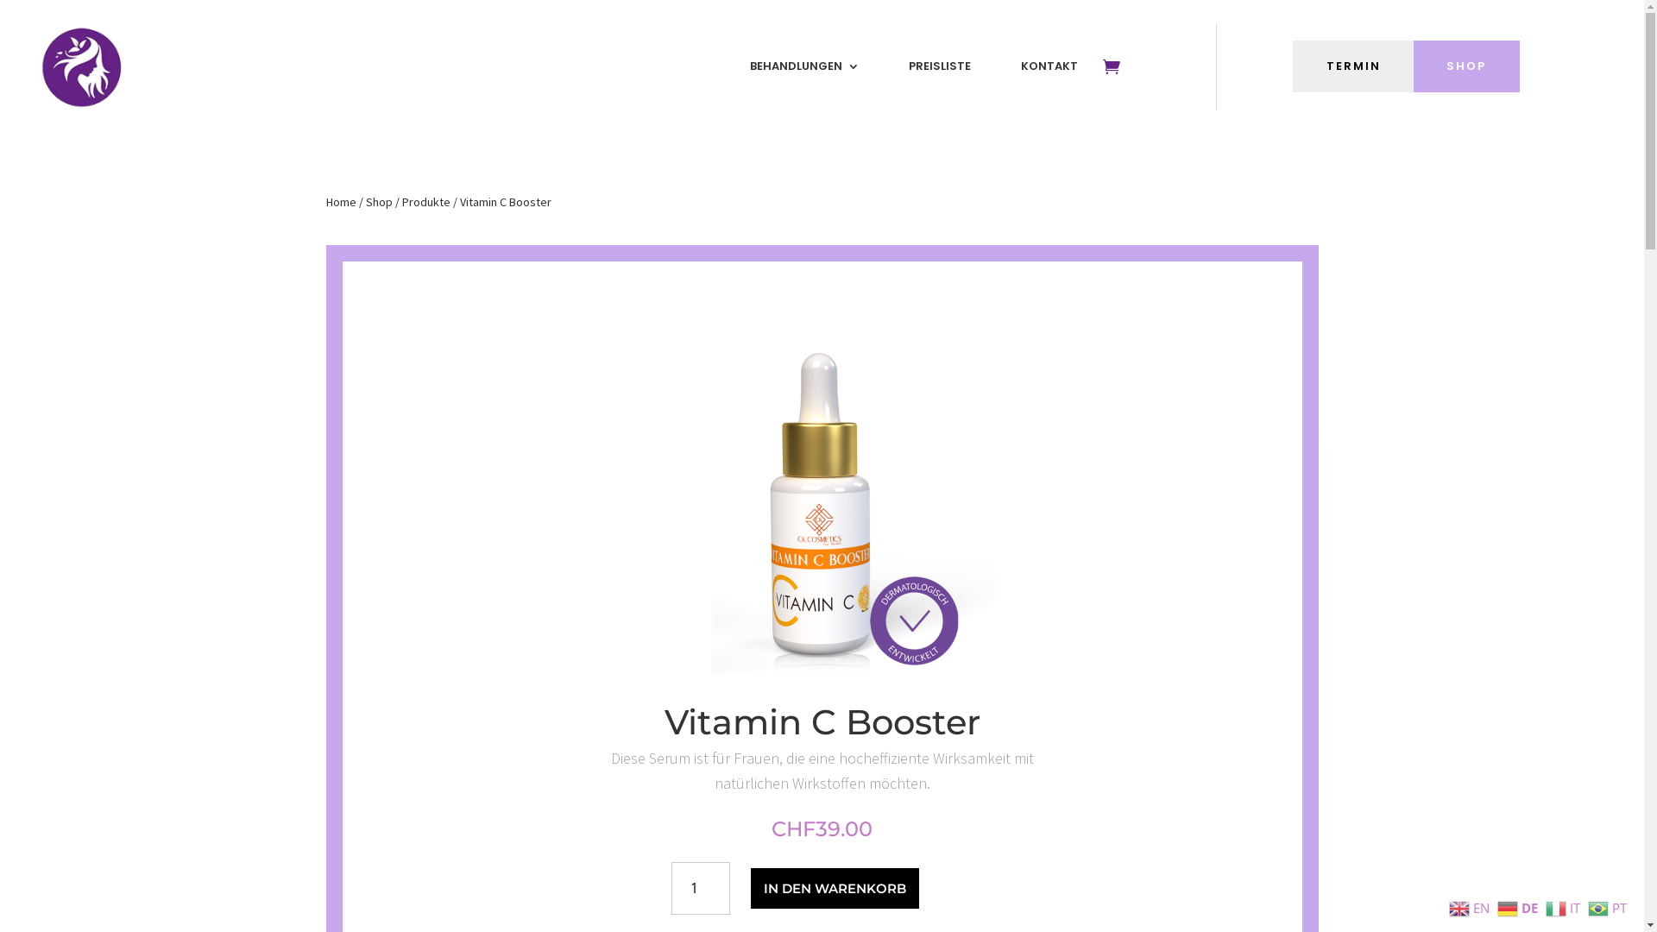 The image size is (1657, 932). What do you see at coordinates (1353, 66) in the screenshot?
I see `TERMIN` at bounding box center [1353, 66].